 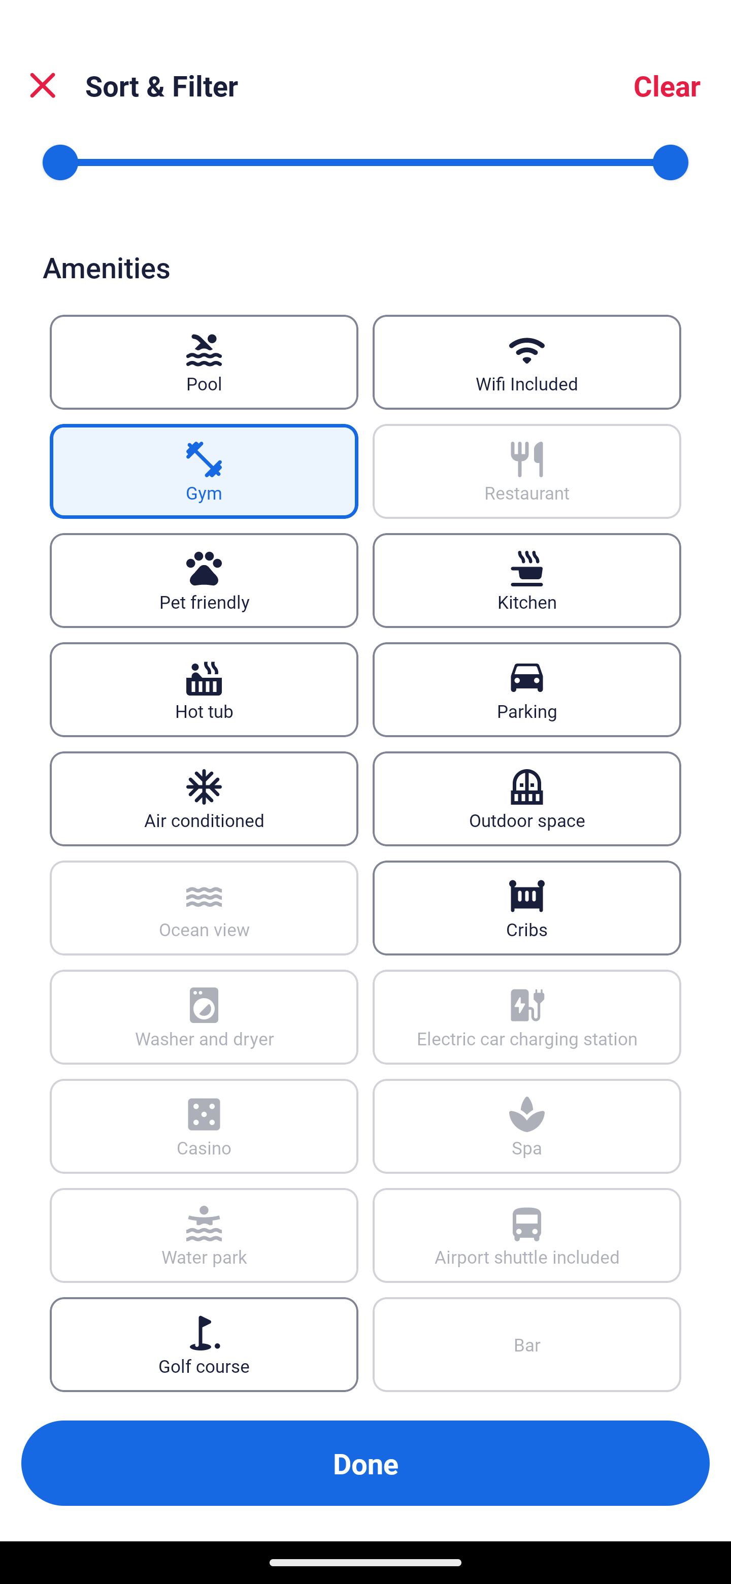 I want to click on Parking, so click(x=527, y=688).